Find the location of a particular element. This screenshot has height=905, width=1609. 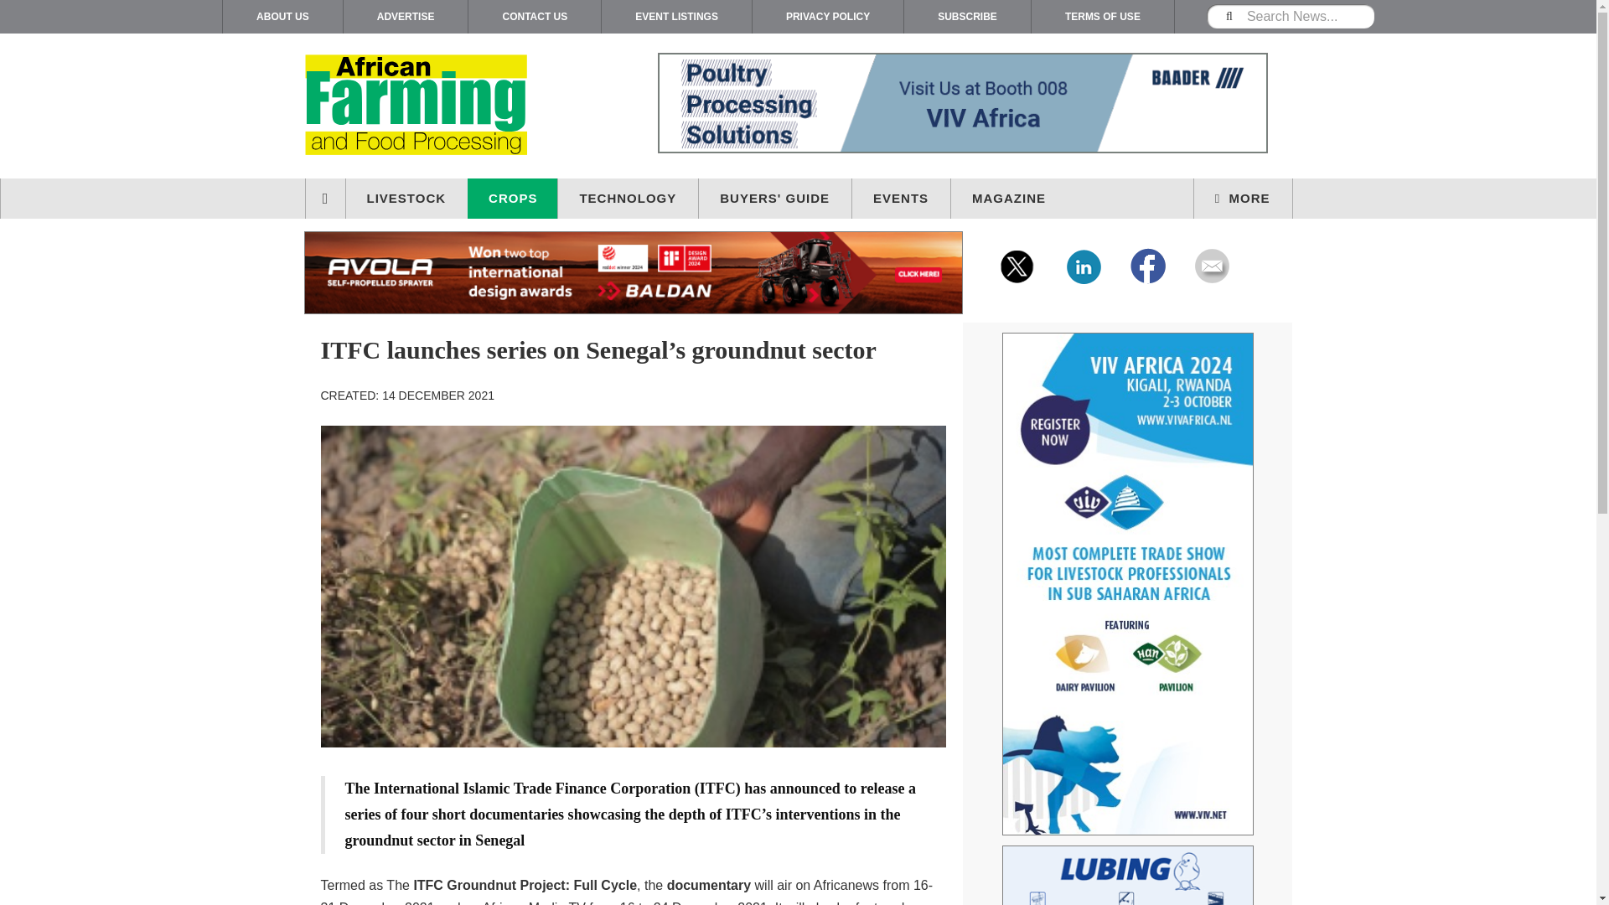

LIVESTOCK is located at coordinates (406, 198).